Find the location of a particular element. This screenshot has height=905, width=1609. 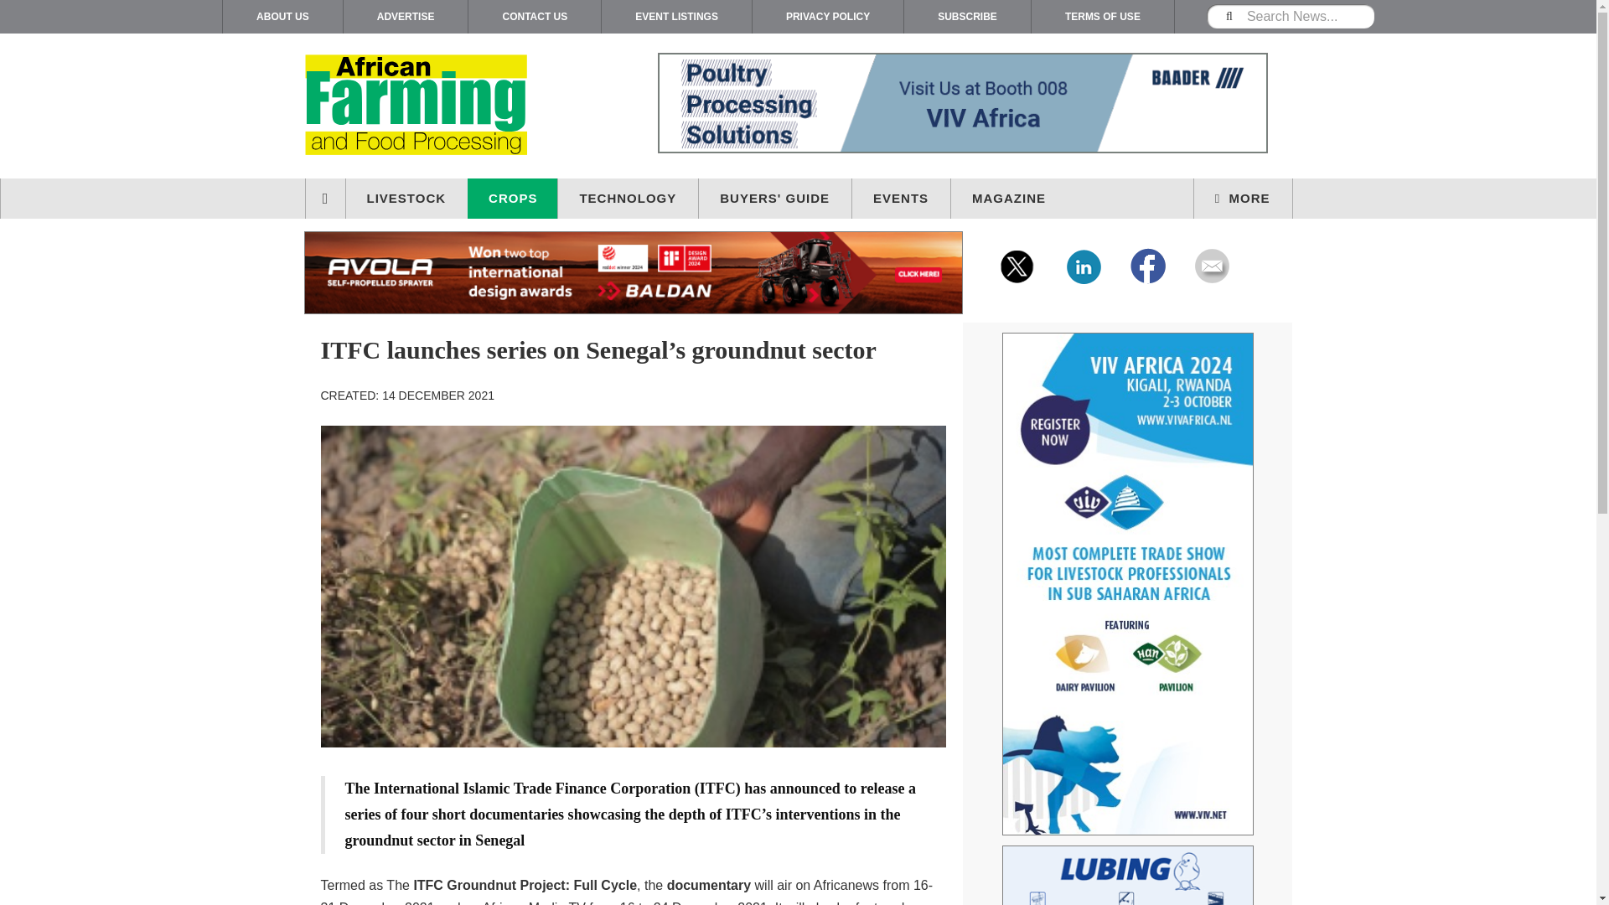

LIVESTOCK is located at coordinates (406, 198).